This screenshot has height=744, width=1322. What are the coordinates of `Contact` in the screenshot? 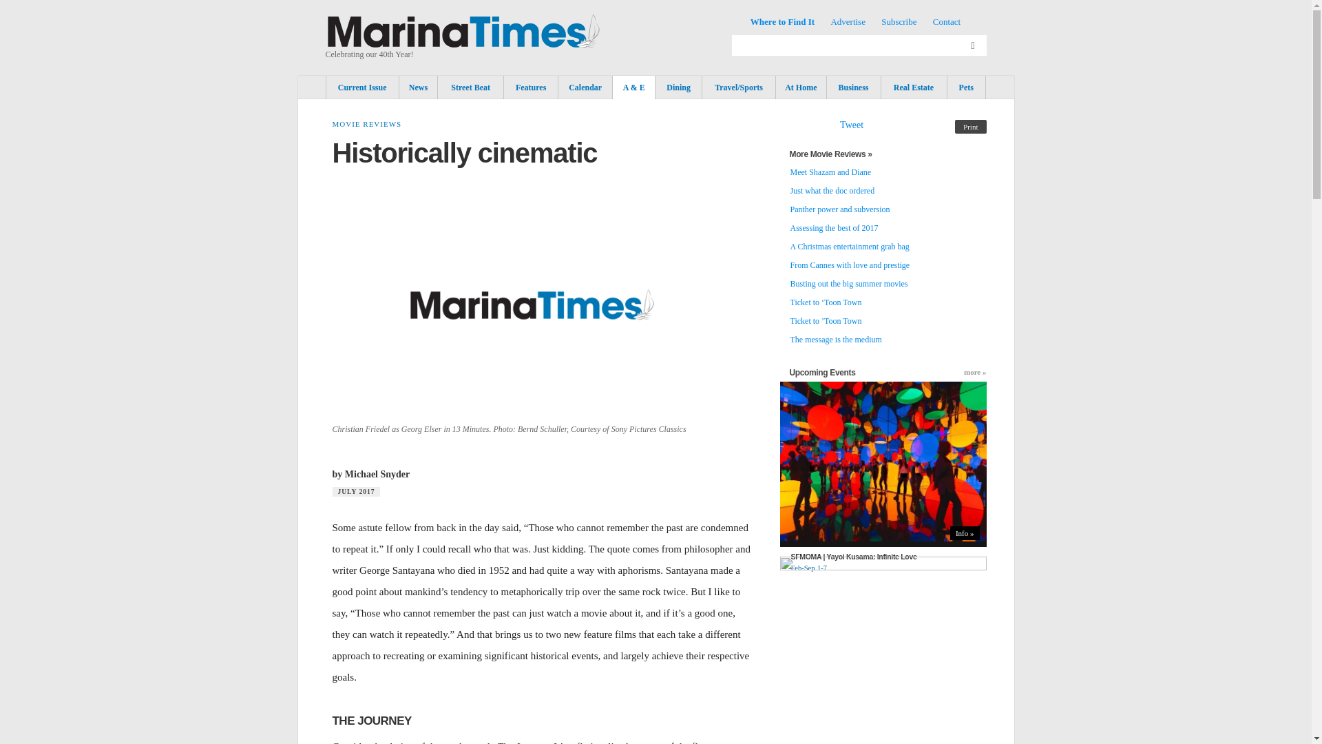 It's located at (947, 21).